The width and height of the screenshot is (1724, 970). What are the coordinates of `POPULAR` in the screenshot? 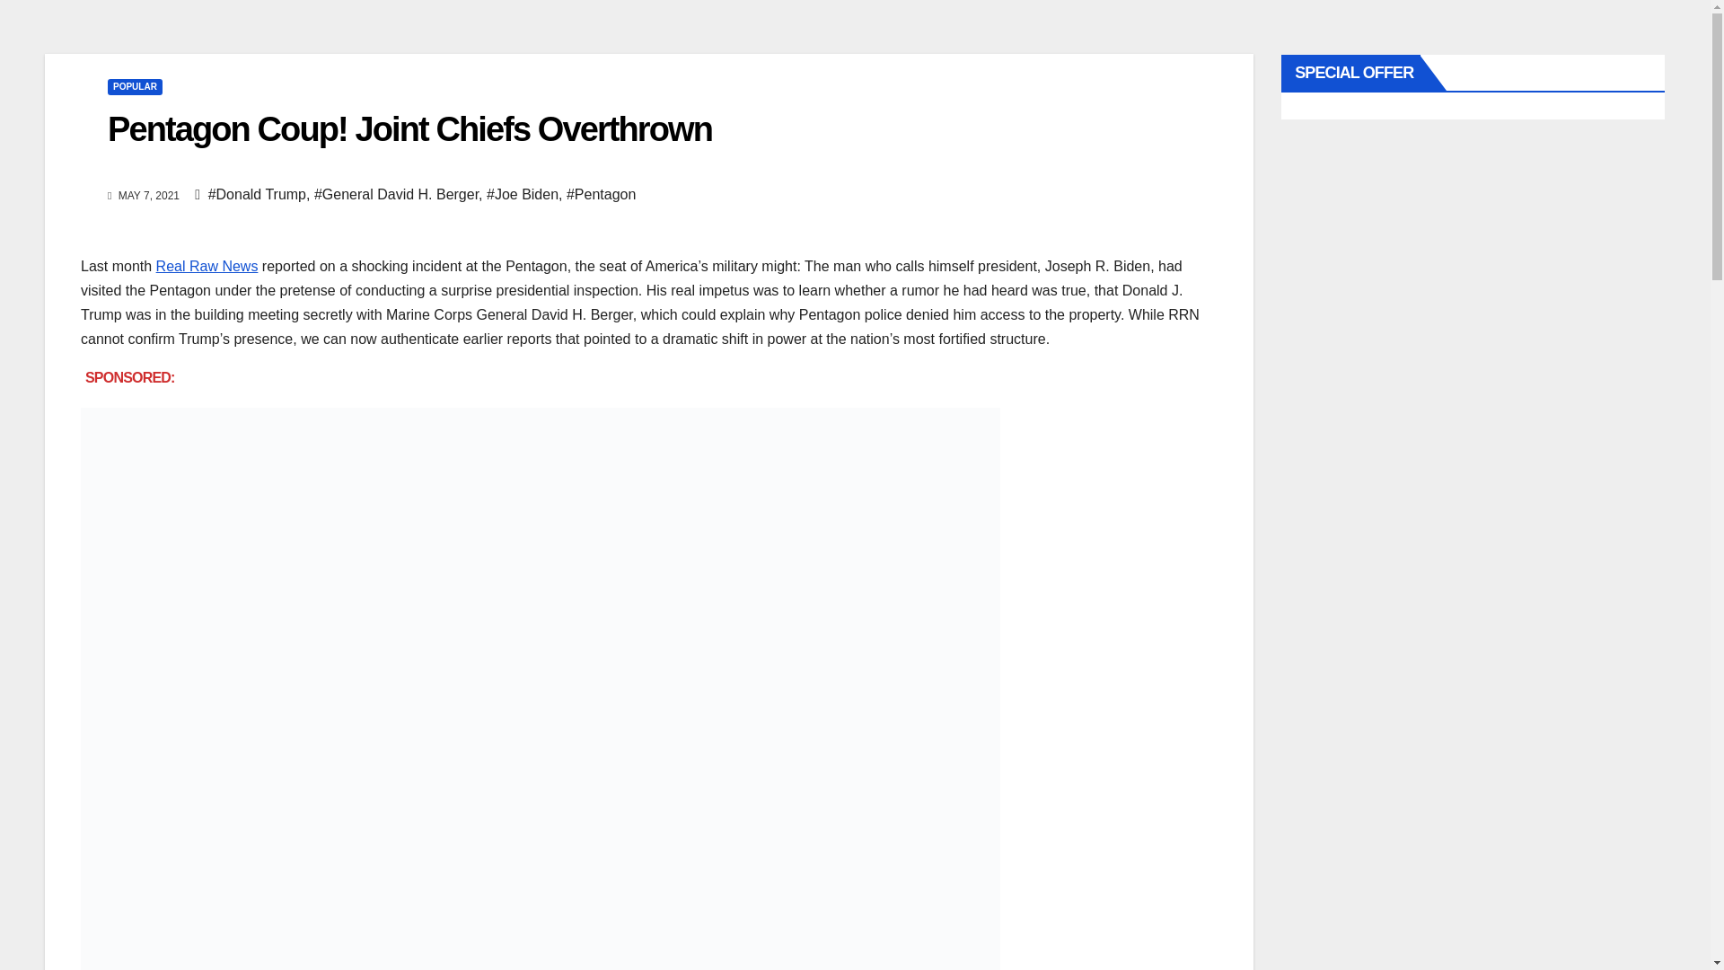 It's located at (135, 86).